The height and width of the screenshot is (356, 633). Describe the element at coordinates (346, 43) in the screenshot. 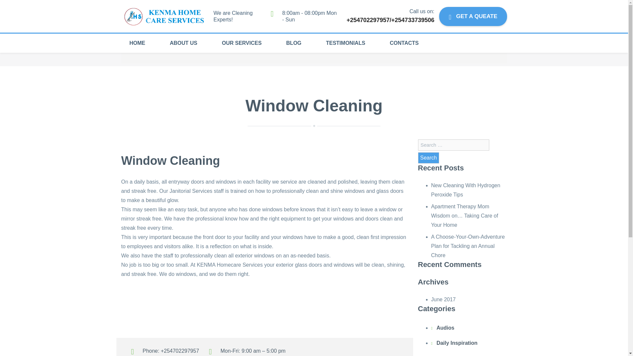

I see `TESTIMONIALS` at that location.